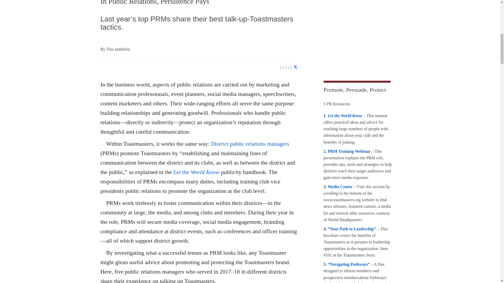 The height and width of the screenshot is (283, 504). I want to click on Tess Iandiorio, so click(118, 49).